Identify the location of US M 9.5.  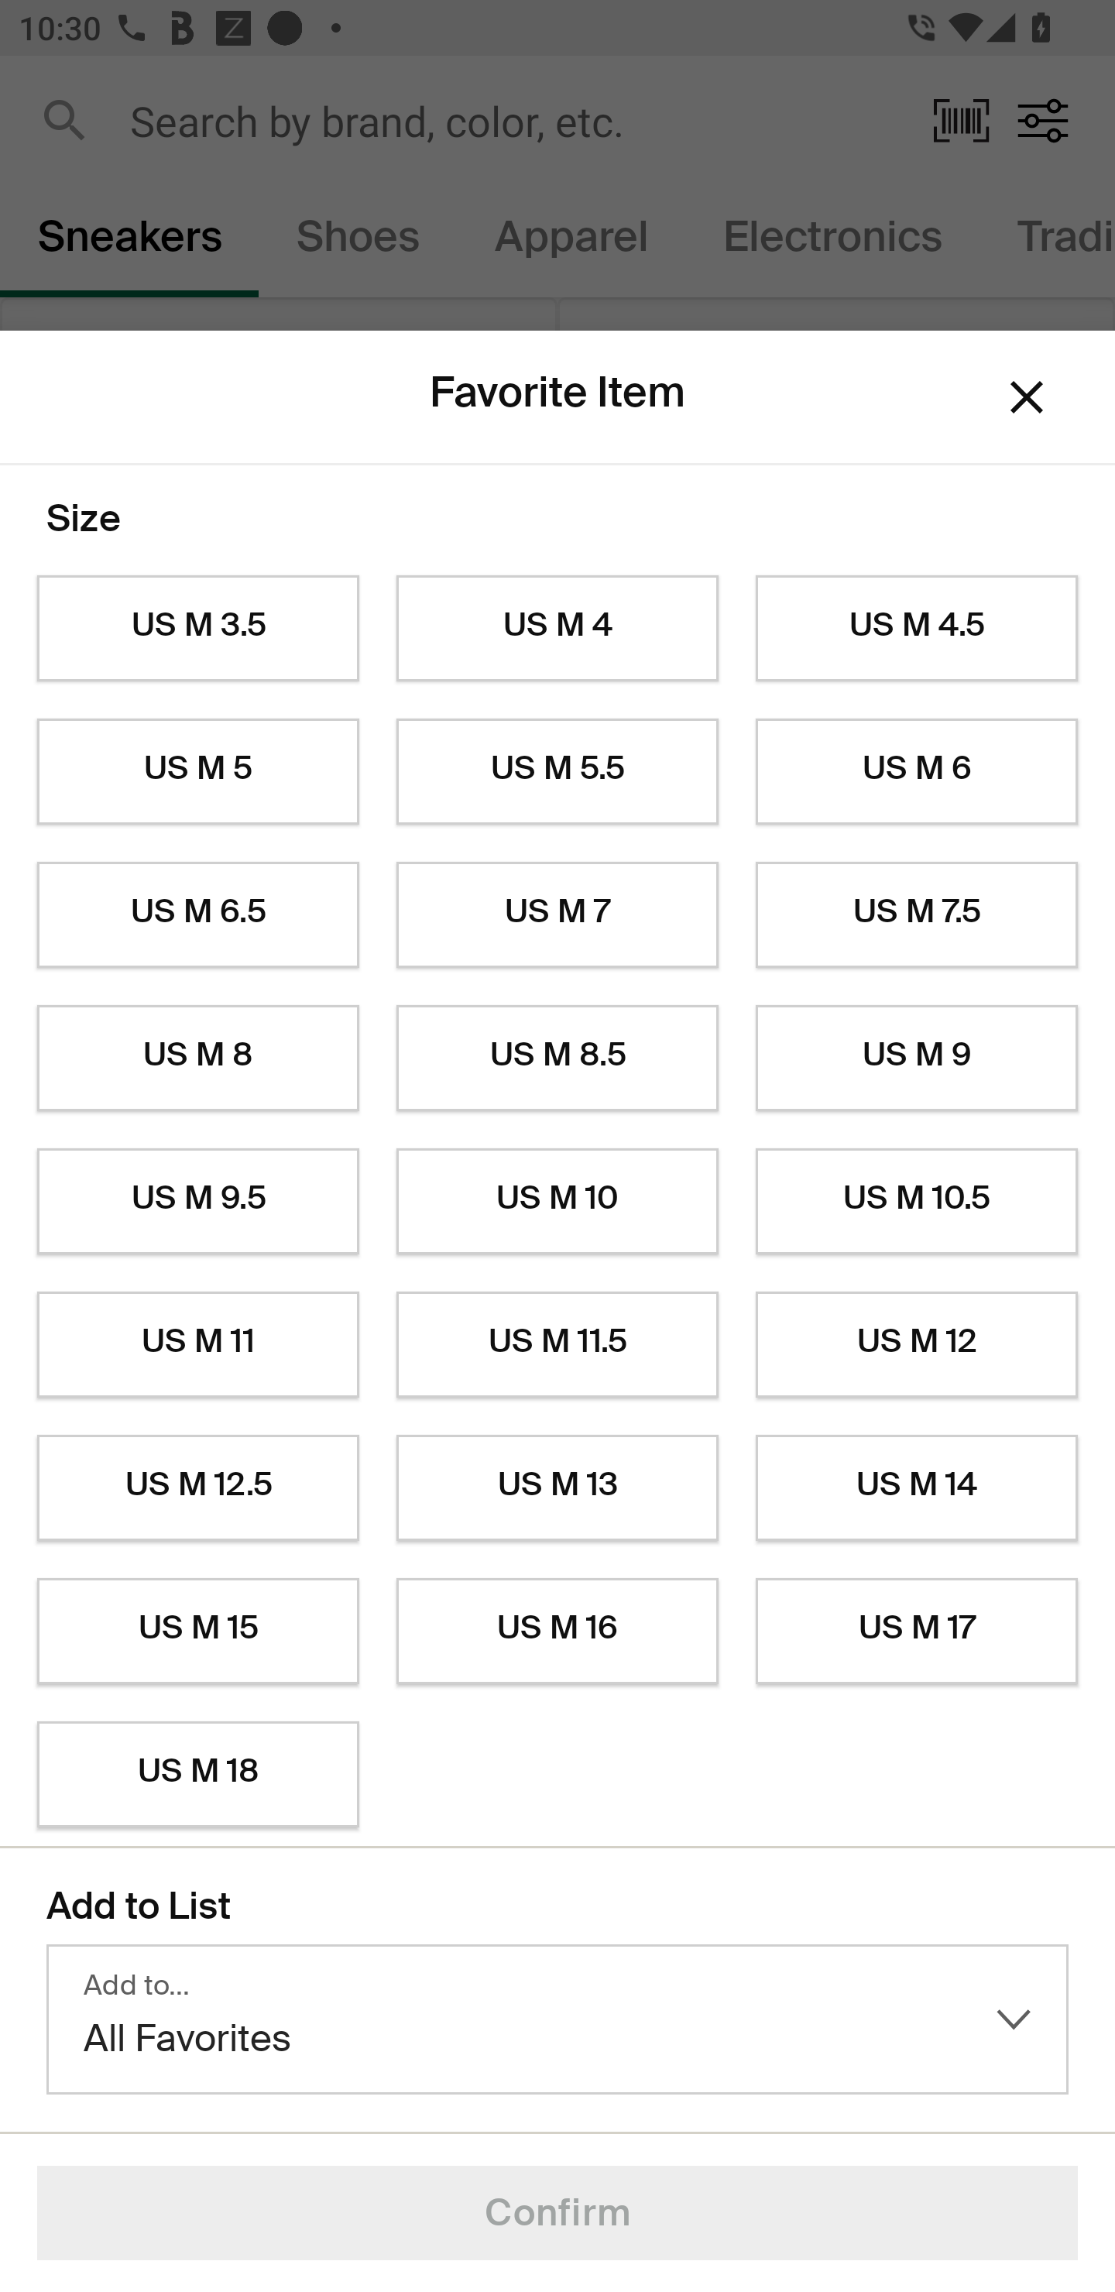
(197, 1202).